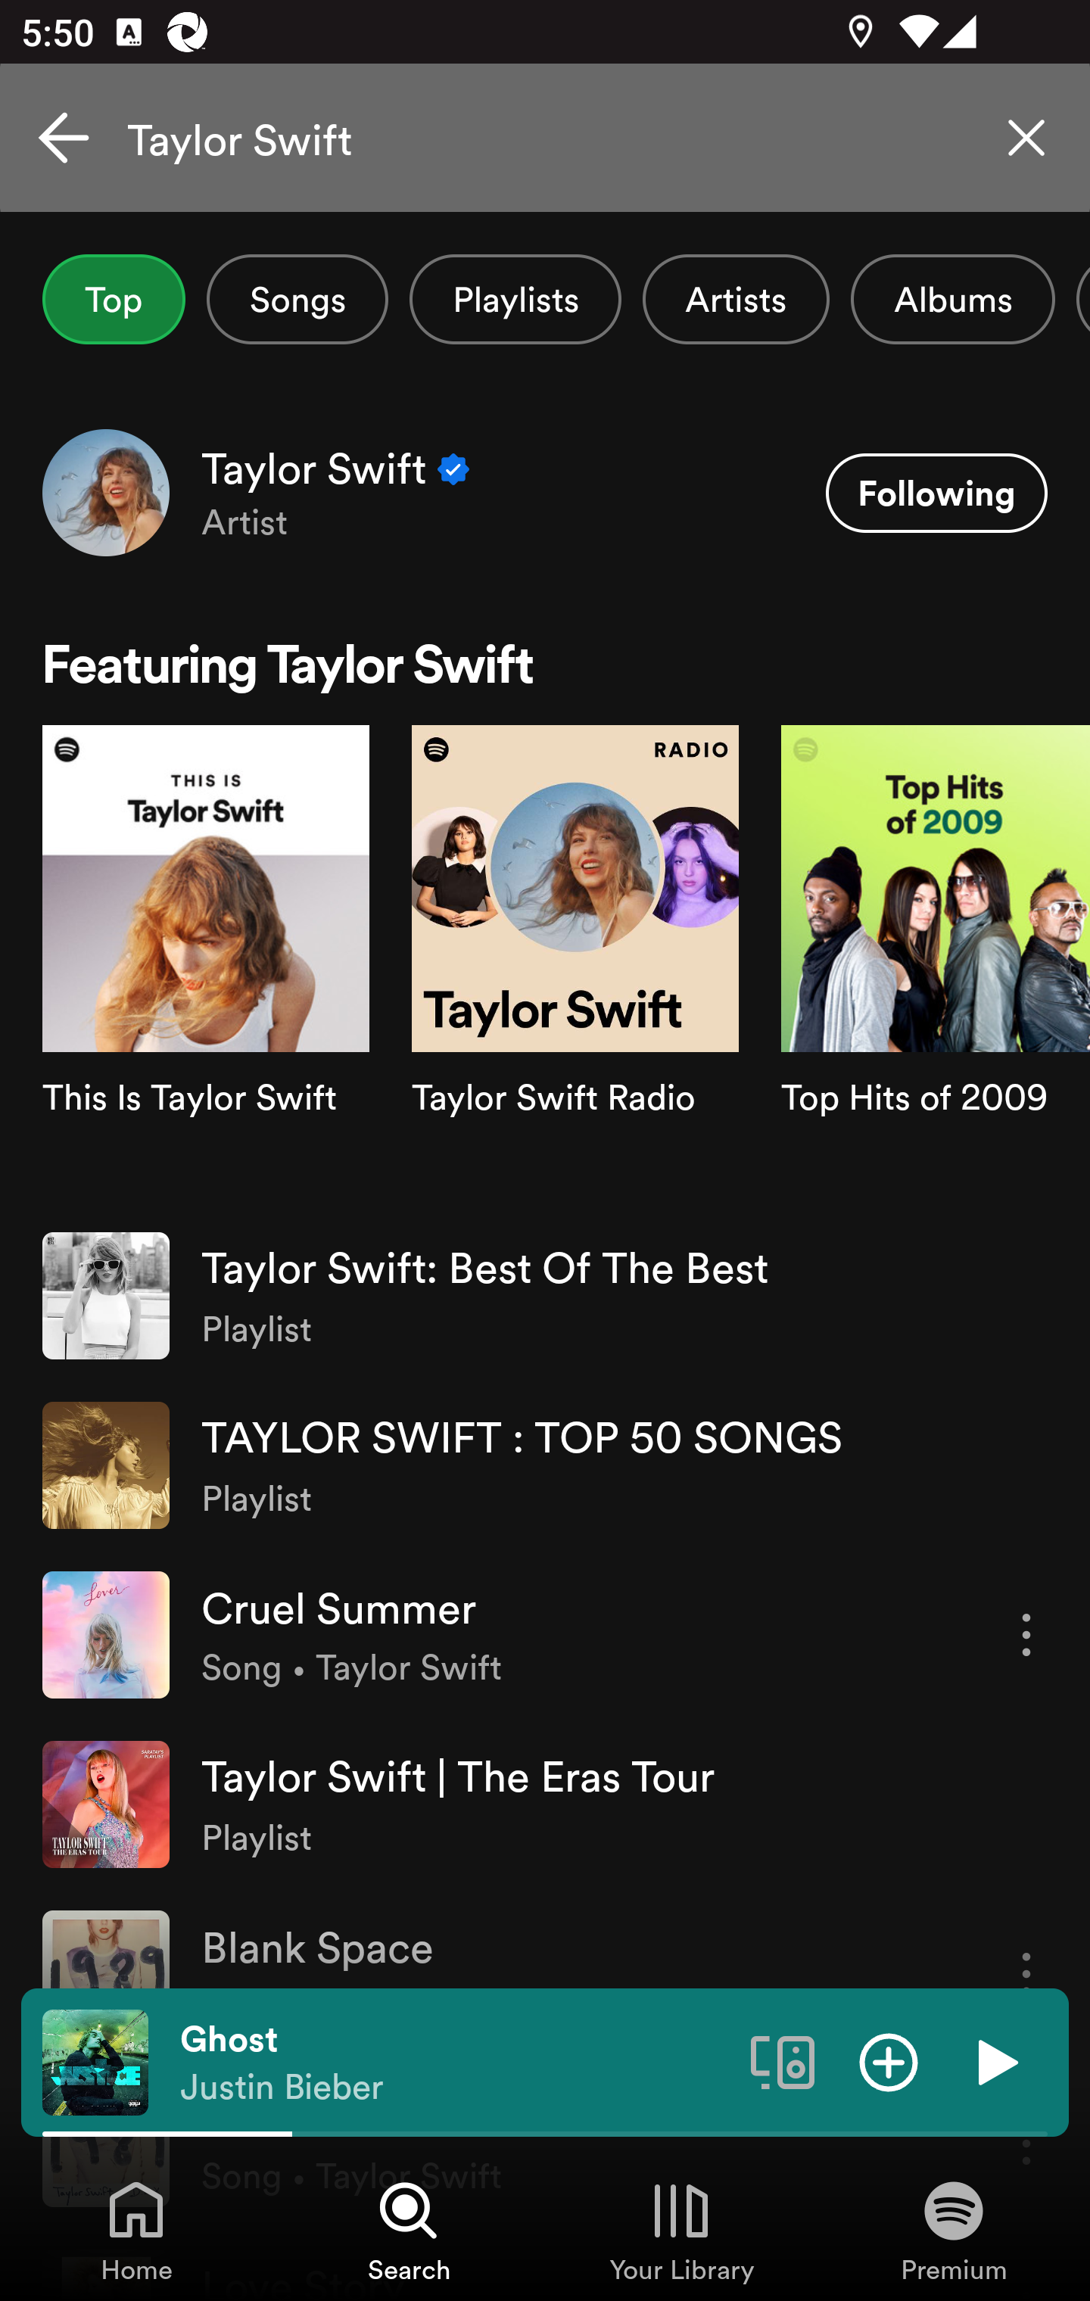 The image size is (1090, 2301). What do you see at coordinates (95, 2061) in the screenshot?
I see `The cover art of the currently playing track` at bounding box center [95, 2061].